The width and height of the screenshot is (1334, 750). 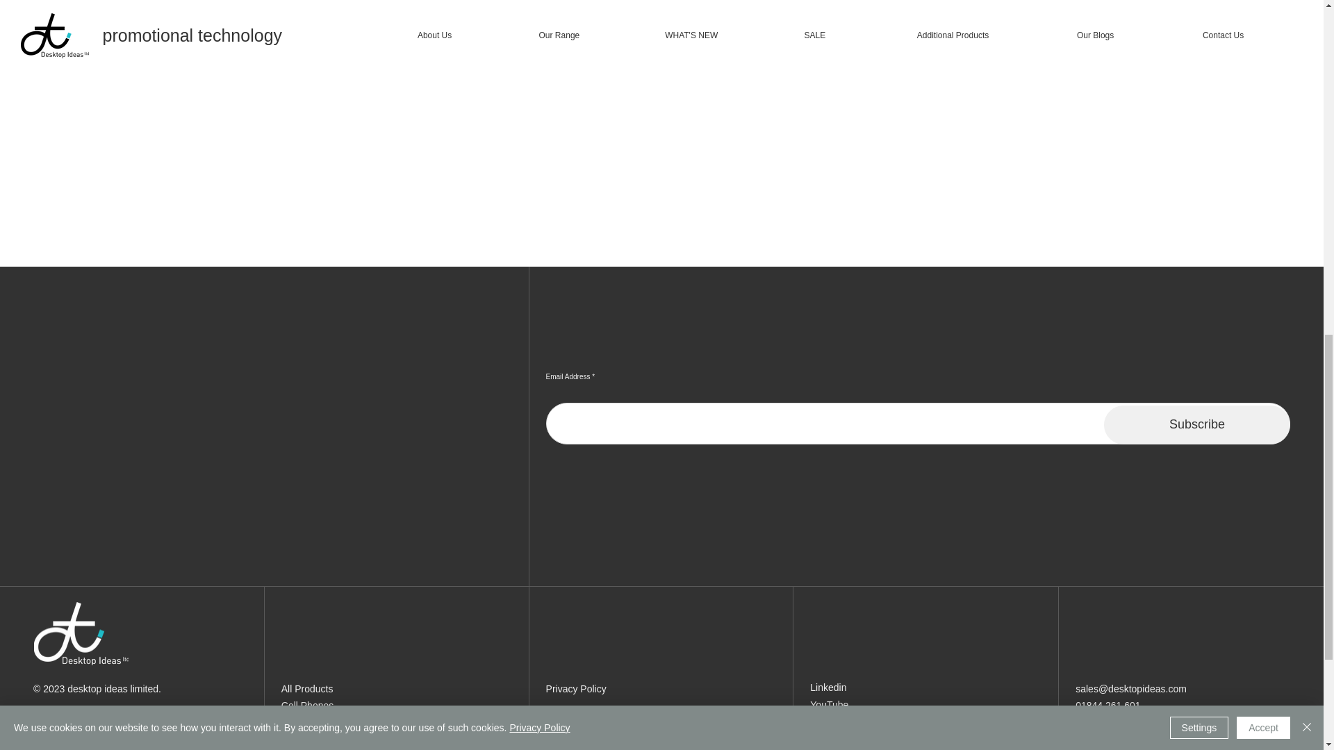 What do you see at coordinates (917, 49) in the screenshot?
I see `Print Area Dimensions` at bounding box center [917, 49].